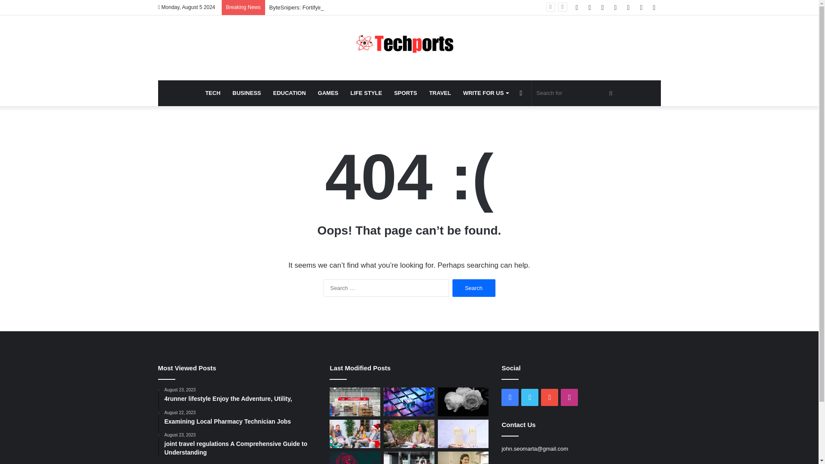 The height and width of the screenshot is (464, 825). I want to click on techports, so click(241, 418).